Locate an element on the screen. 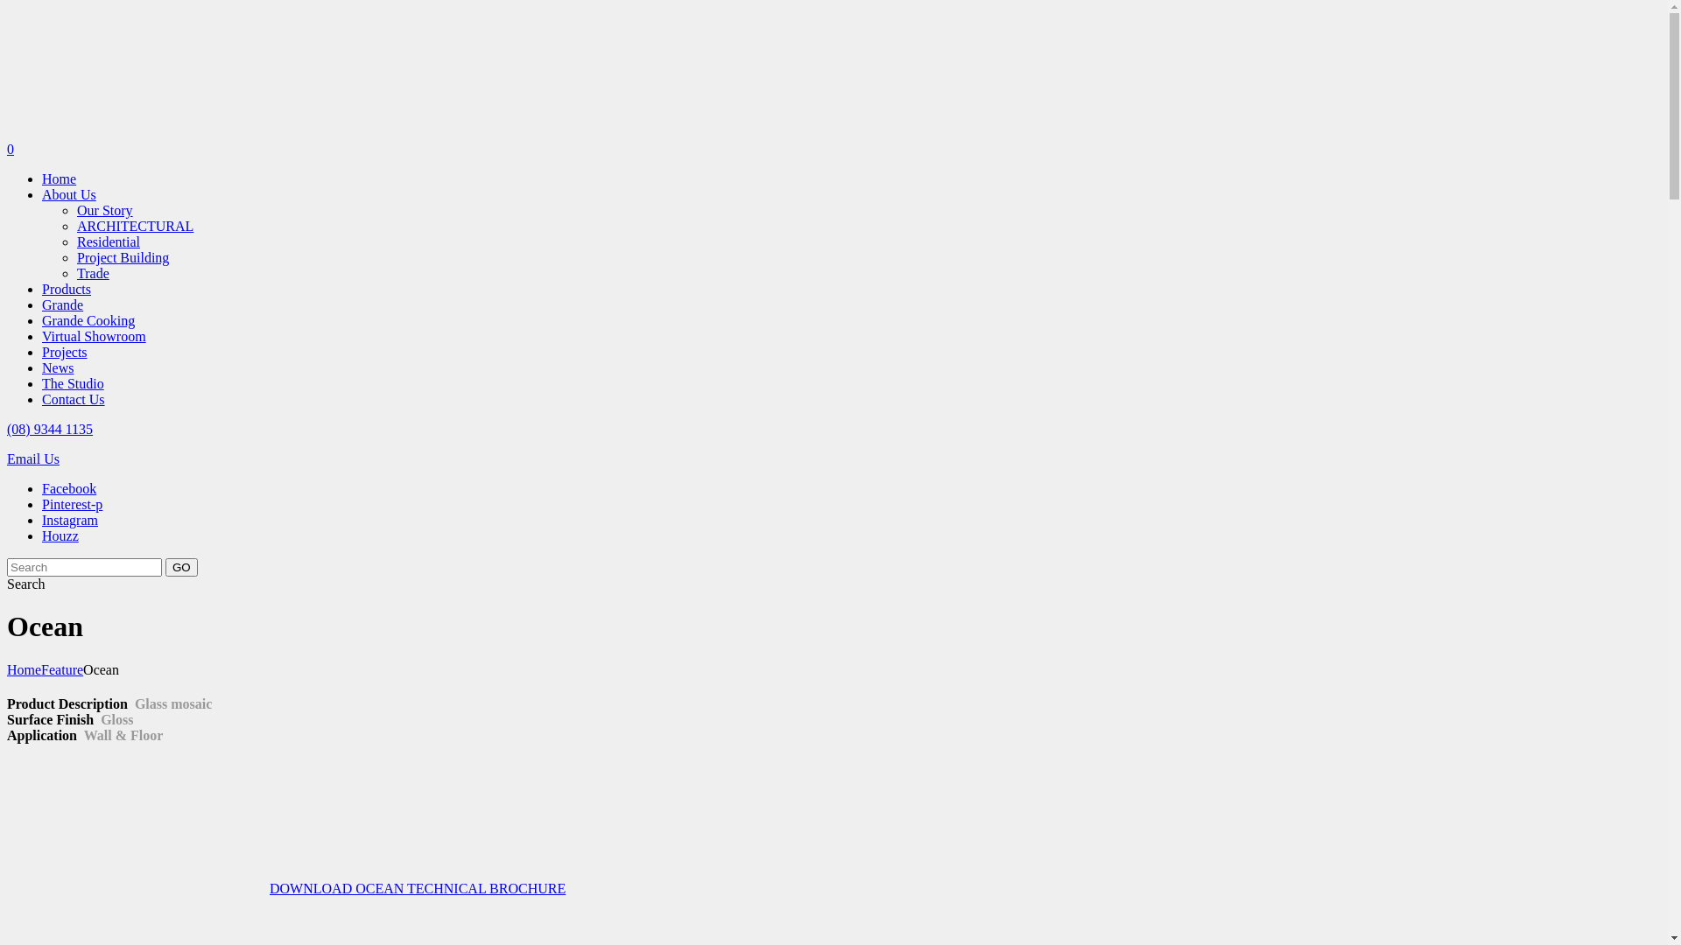  News is located at coordinates (58, 367).